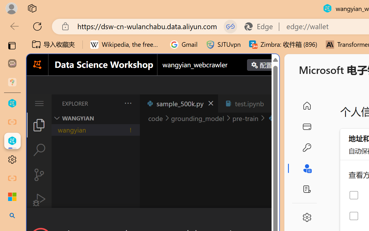 This screenshot has height=231, width=369. What do you see at coordinates (12, 103) in the screenshot?
I see `wangyian_dsw - DSW` at bounding box center [12, 103].